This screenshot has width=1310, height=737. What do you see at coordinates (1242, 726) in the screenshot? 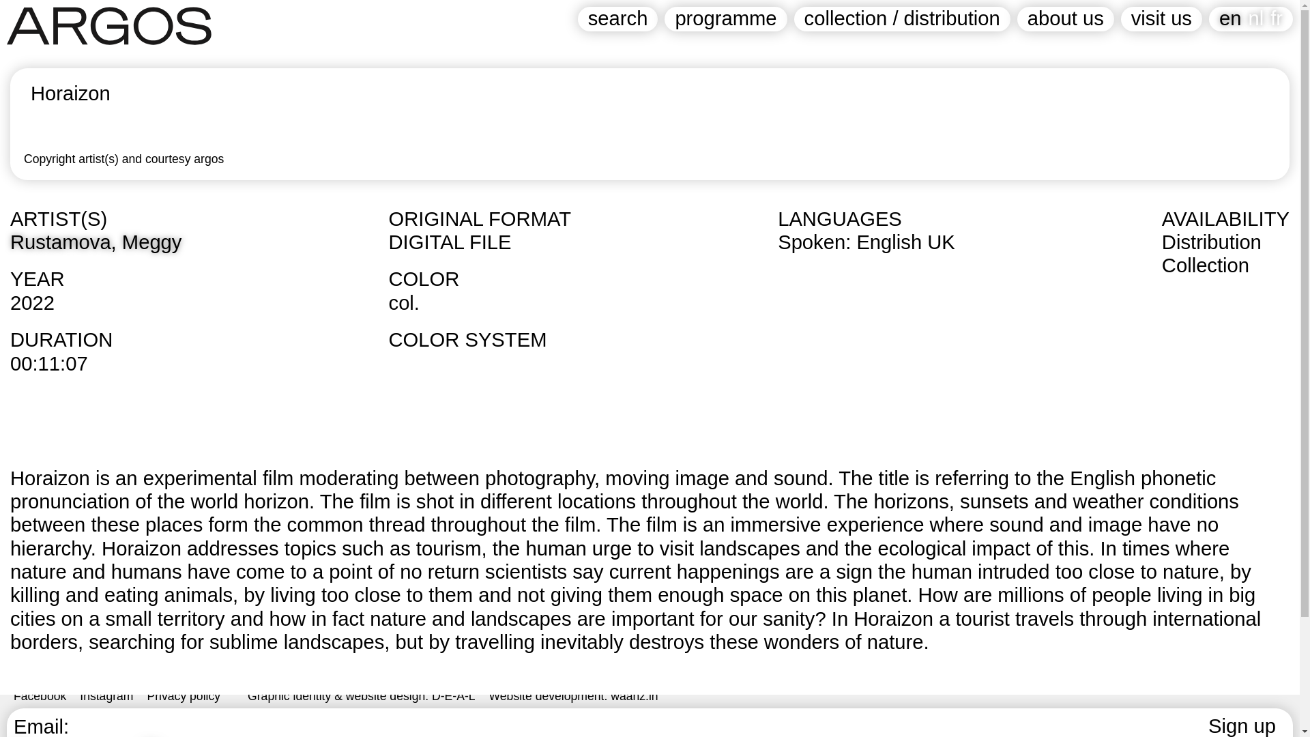
I see `Sign up` at bounding box center [1242, 726].